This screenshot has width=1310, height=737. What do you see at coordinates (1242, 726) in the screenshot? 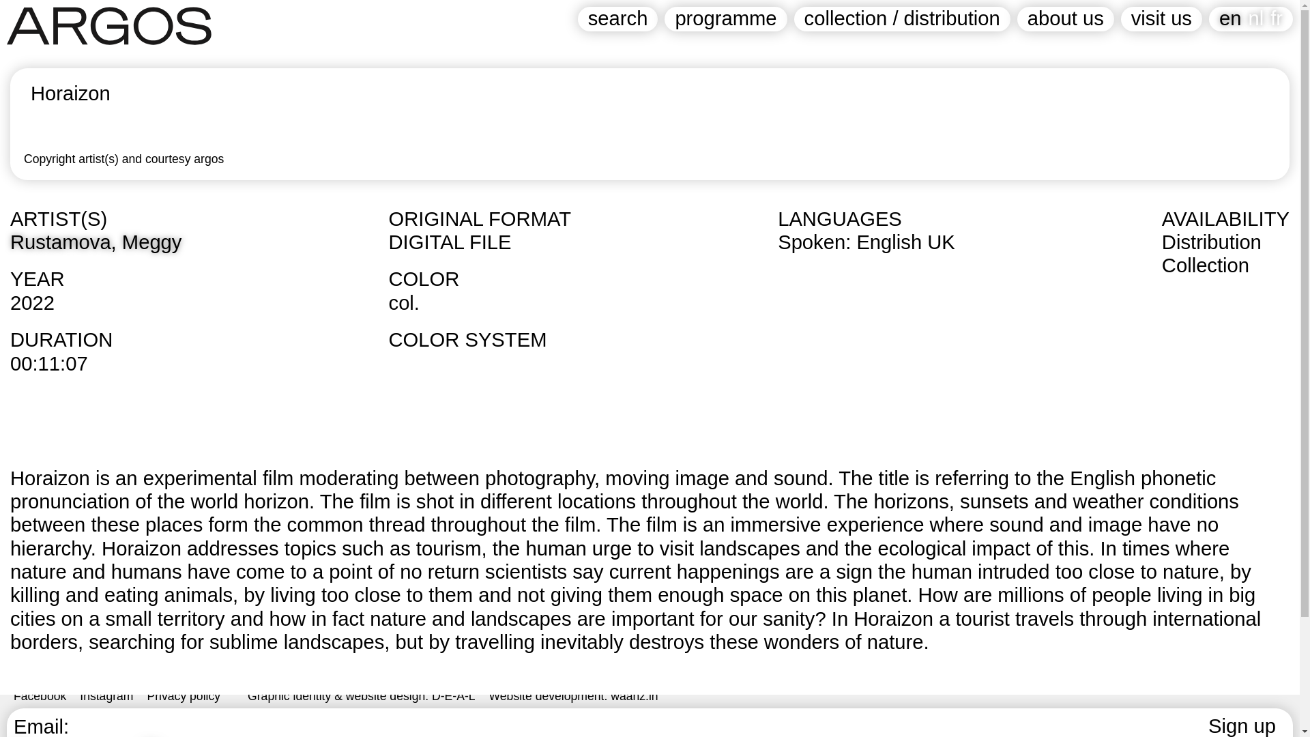
I see `Sign up` at bounding box center [1242, 726].